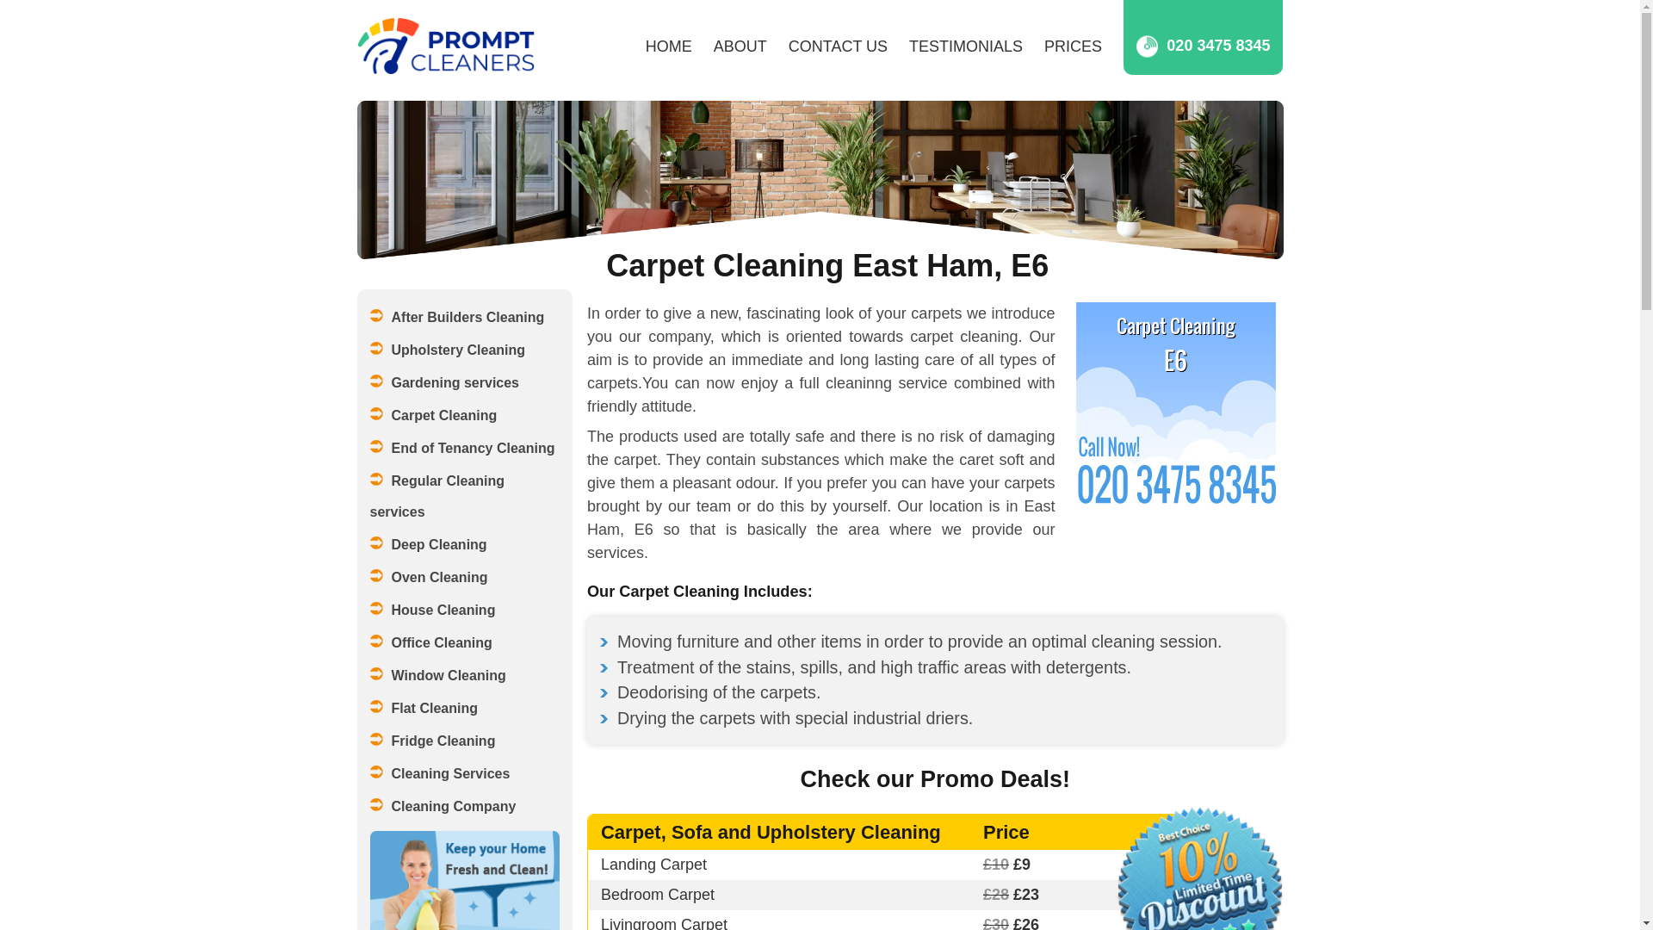 The width and height of the screenshot is (1653, 930). I want to click on Permalink to Fridge Cleaning, so click(465, 741).